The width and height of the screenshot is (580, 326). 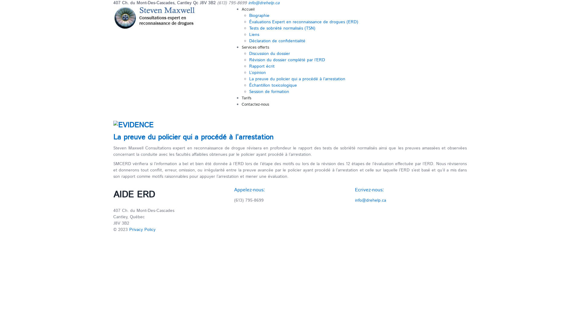 I want to click on Accueil, so click(x=248, y=10).